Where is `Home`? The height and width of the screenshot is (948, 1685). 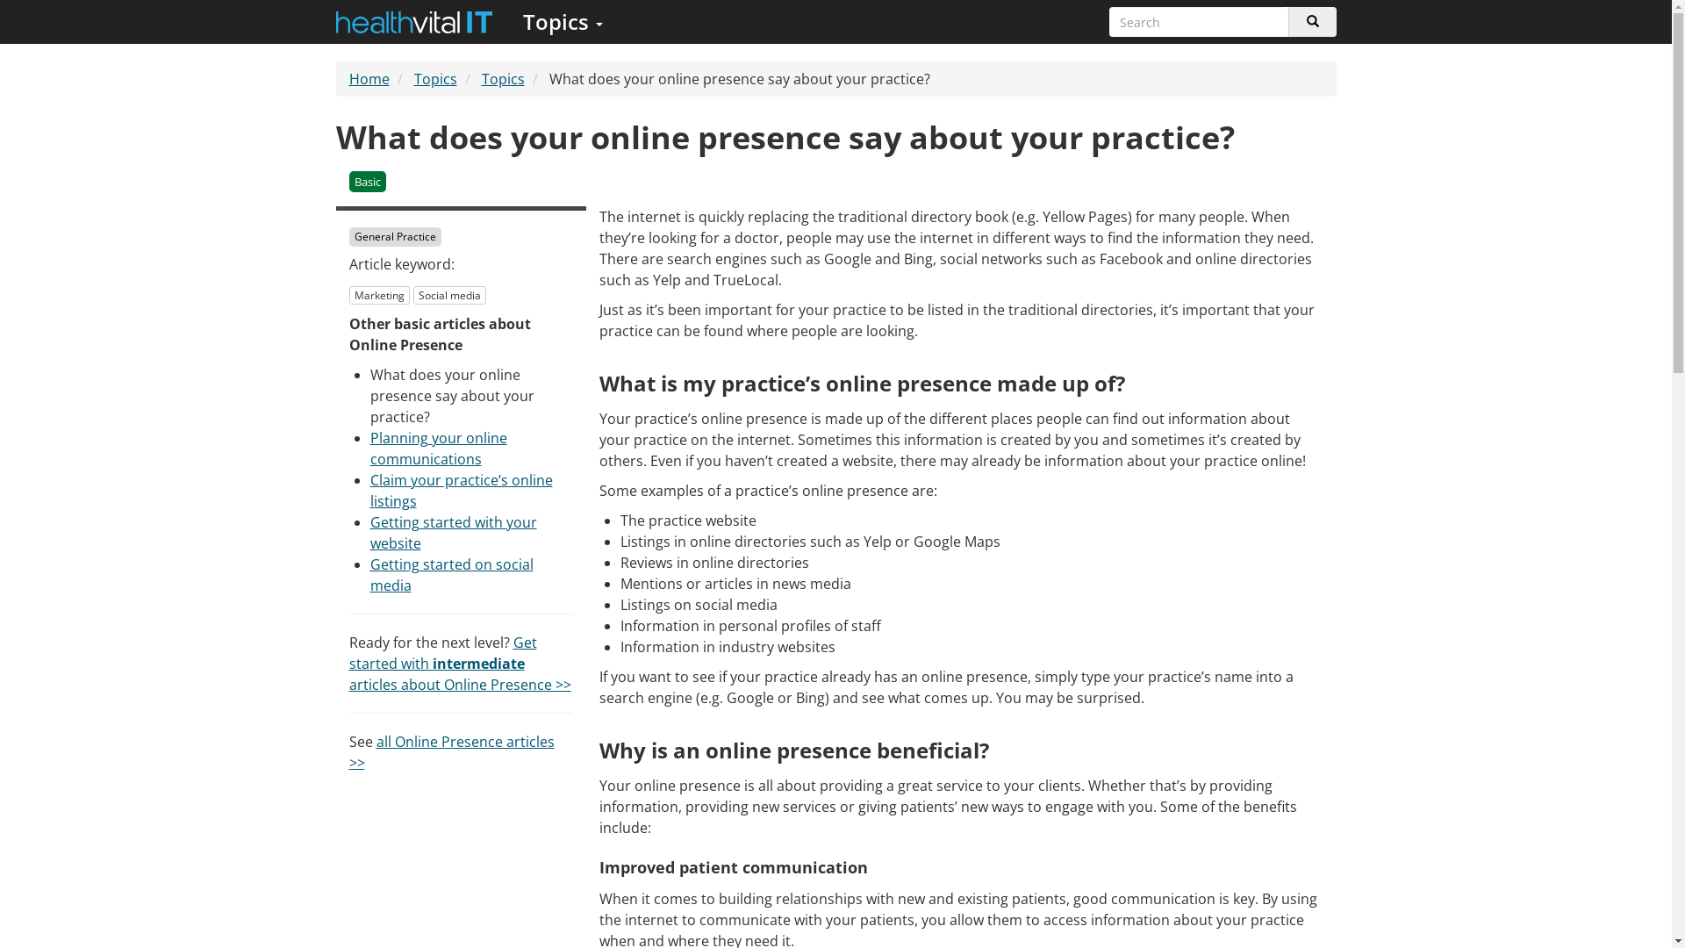 Home is located at coordinates (414, 22).